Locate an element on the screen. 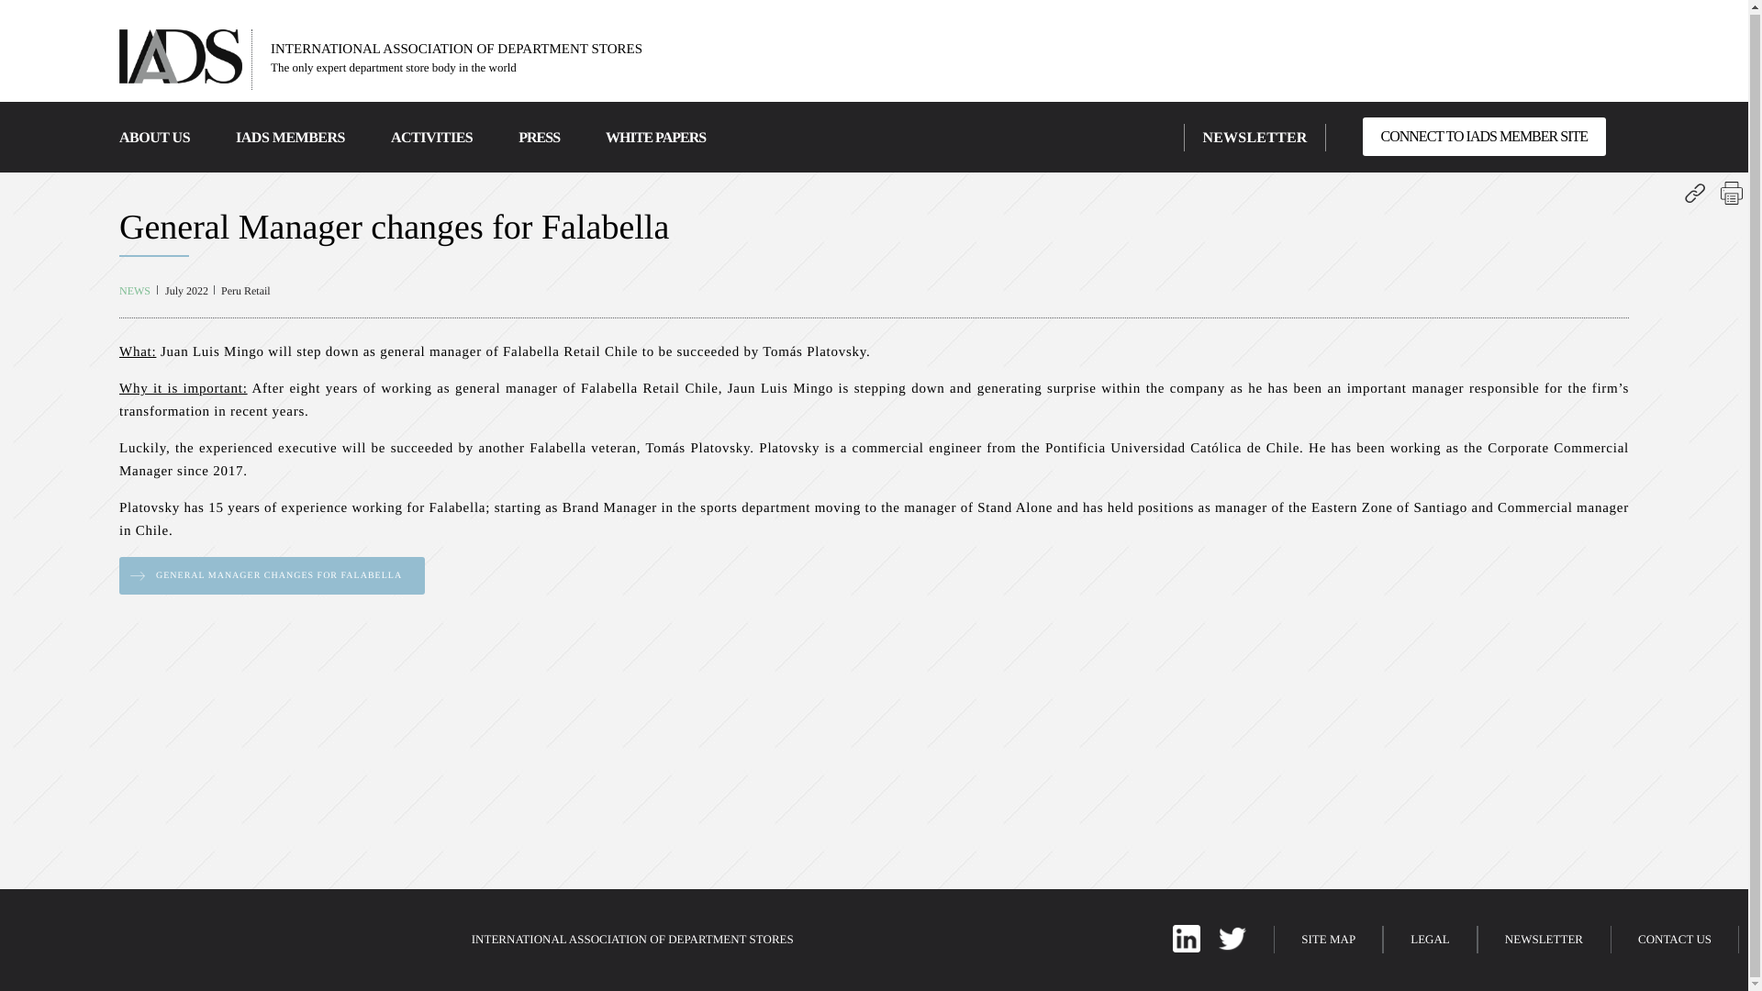 This screenshot has width=1762, height=991. WHITE PAPERS is located at coordinates (655, 138).